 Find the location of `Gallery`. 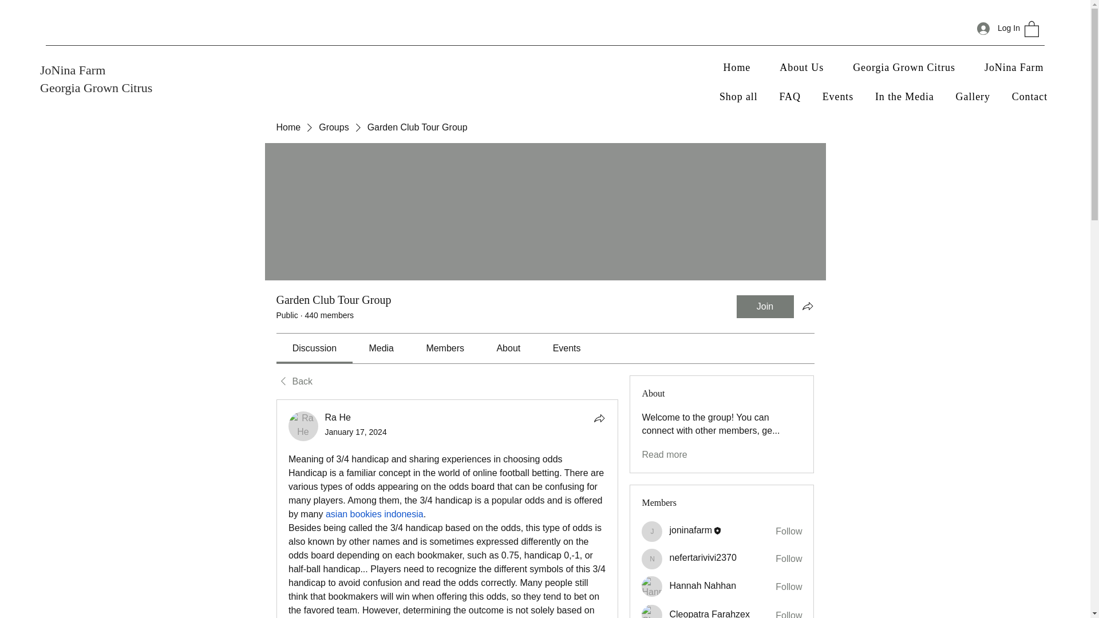

Gallery is located at coordinates (973, 97).